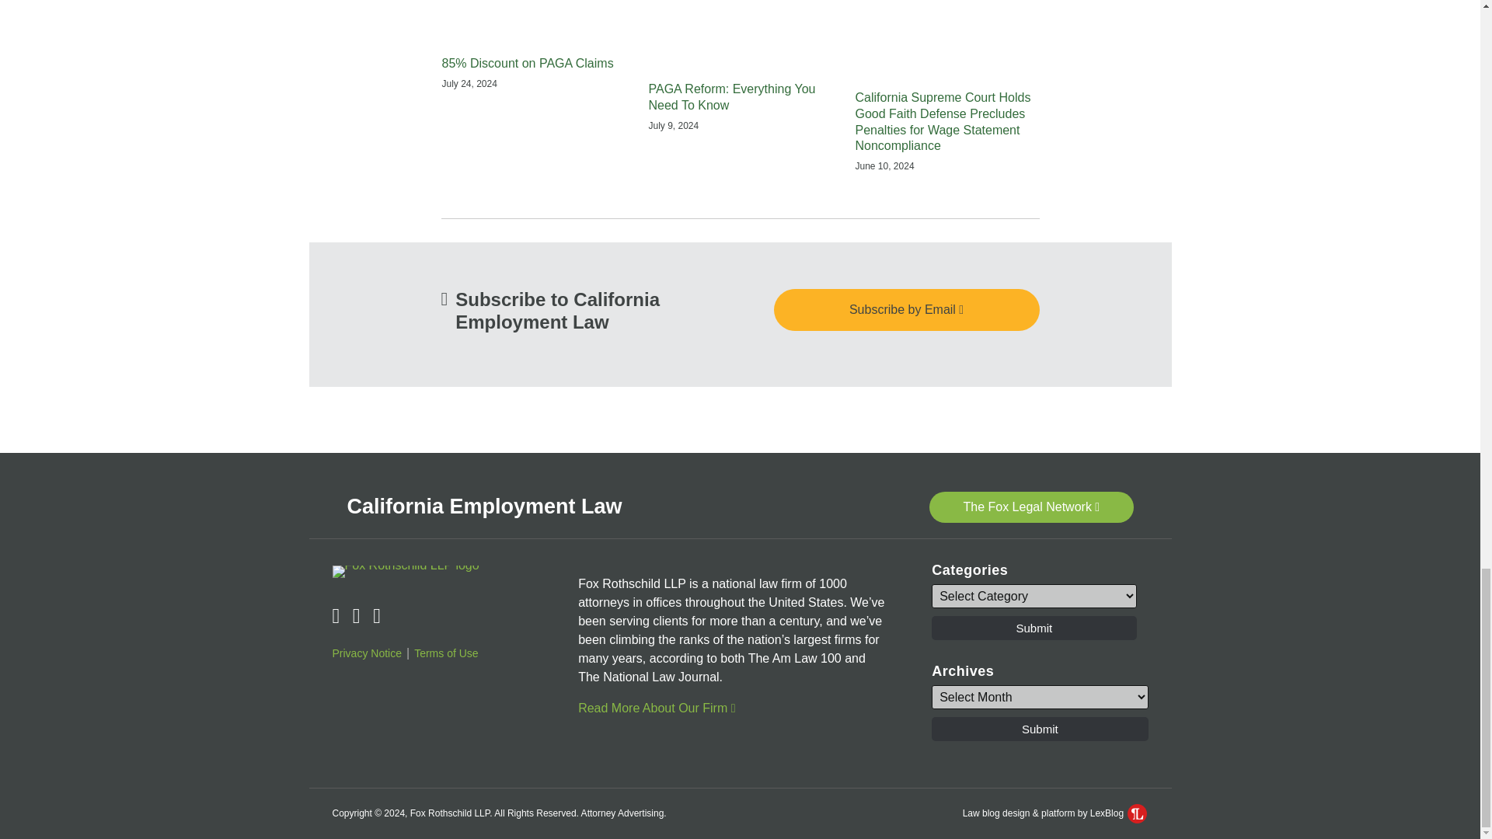 The image size is (1492, 839). What do you see at coordinates (1034, 628) in the screenshot?
I see `Submit` at bounding box center [1034, 628].